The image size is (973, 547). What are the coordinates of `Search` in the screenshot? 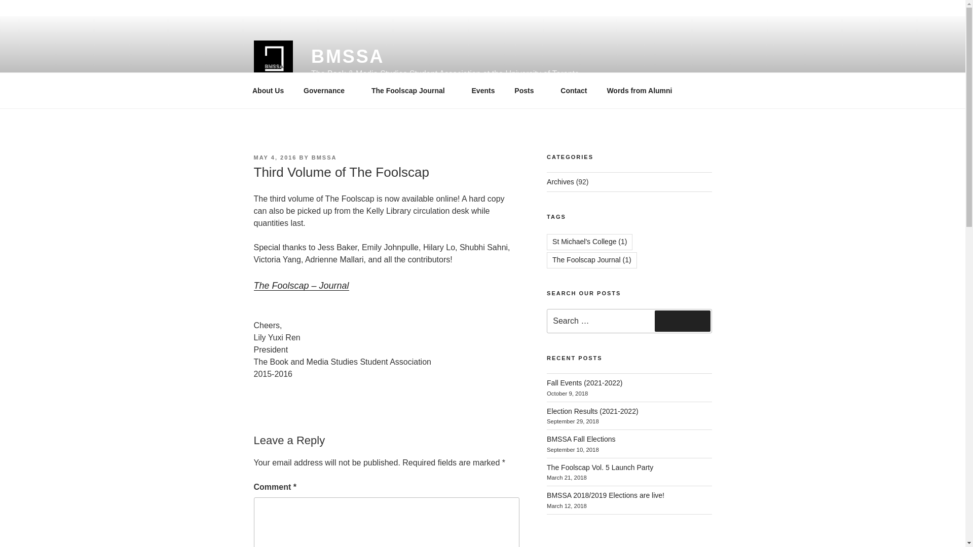 It's located at (682, 321).